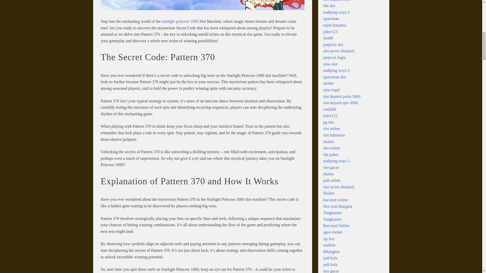 This screenshot has height=273, width=486. I want to click on situs slot, so click(330, 64).